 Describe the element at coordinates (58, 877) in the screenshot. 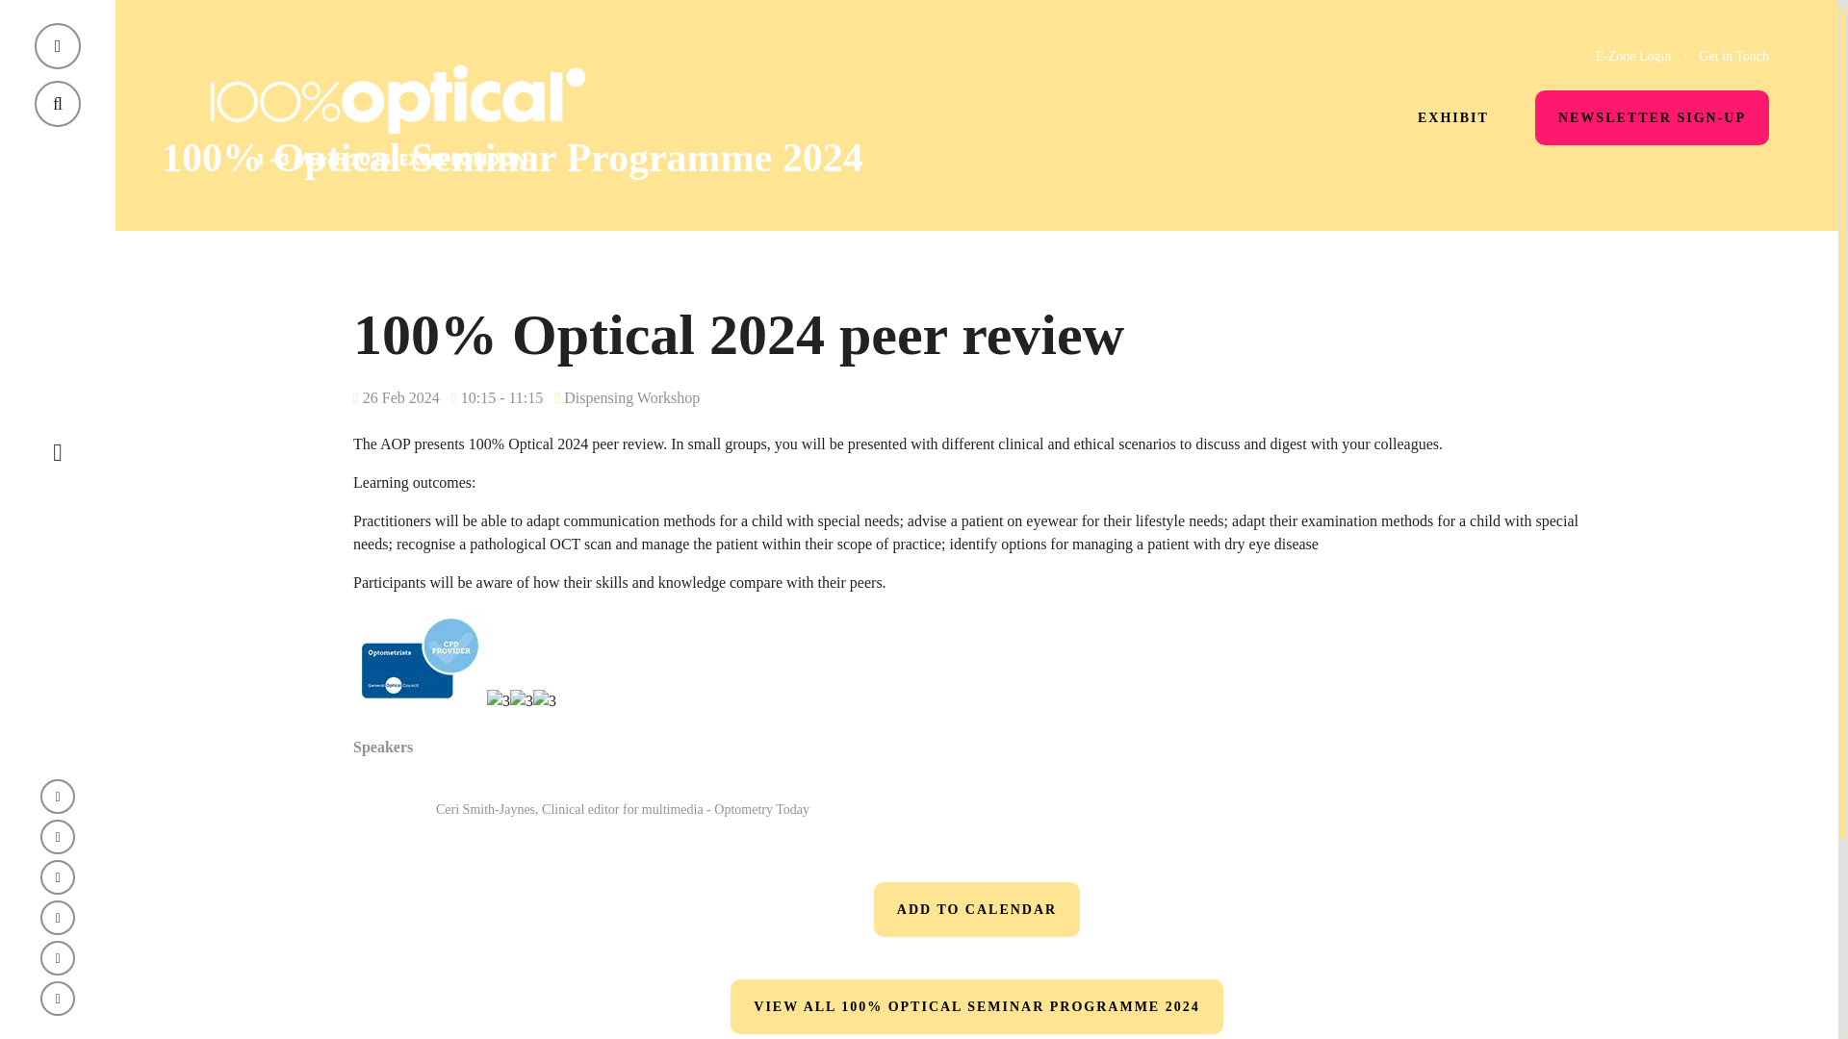

I see `Instagram` at that location.